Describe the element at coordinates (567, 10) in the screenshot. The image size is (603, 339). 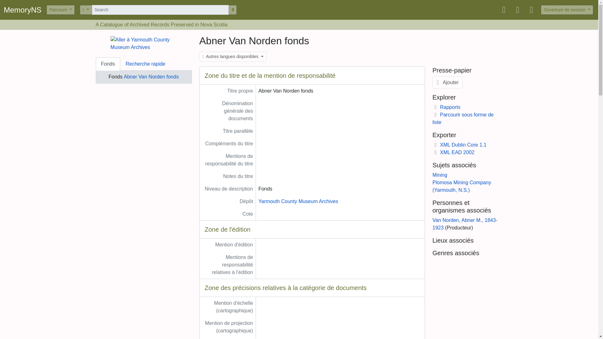
I see `Ouverture de session` at that location.